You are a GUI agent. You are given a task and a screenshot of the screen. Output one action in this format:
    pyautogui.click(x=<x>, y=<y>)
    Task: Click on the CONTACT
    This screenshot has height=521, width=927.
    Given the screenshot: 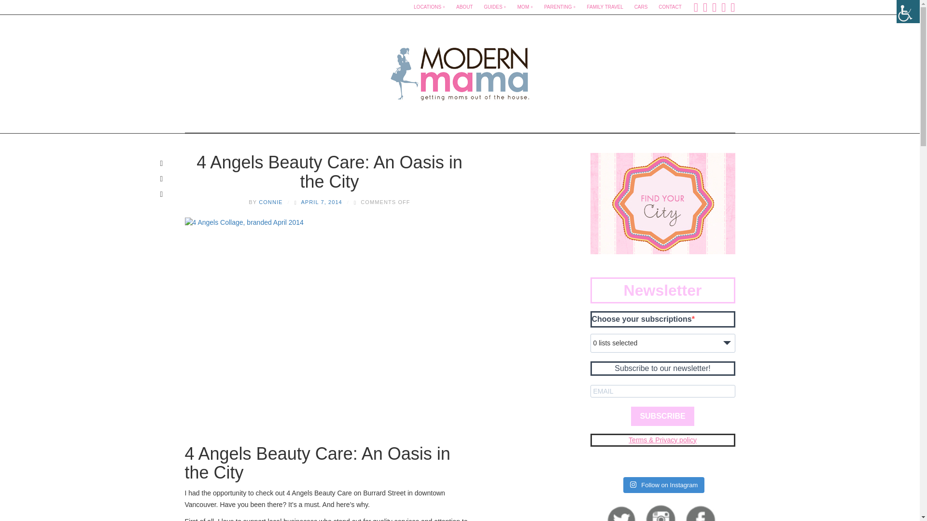 What is the action you would take?
    pyautogui.click(x=670, y=7)
    